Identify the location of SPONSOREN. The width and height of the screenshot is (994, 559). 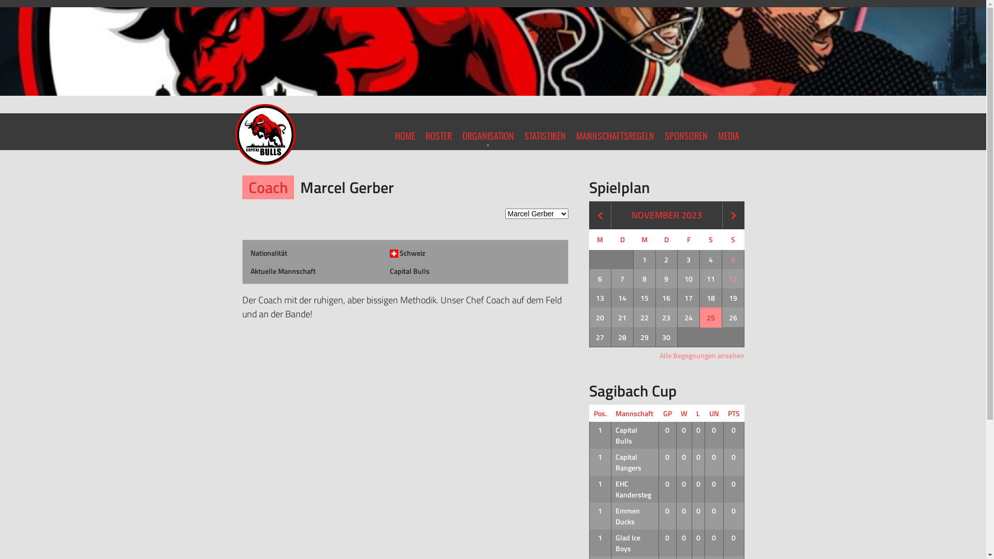
(686, 131).